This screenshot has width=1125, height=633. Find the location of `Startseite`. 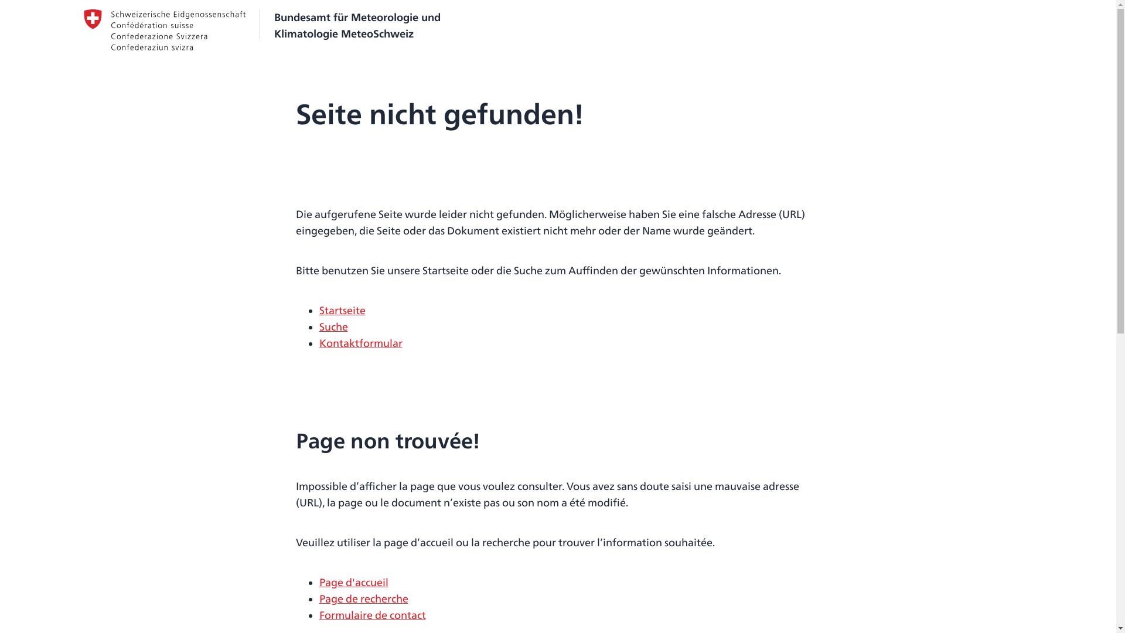

Startseite is located at coordinates (342, 311).